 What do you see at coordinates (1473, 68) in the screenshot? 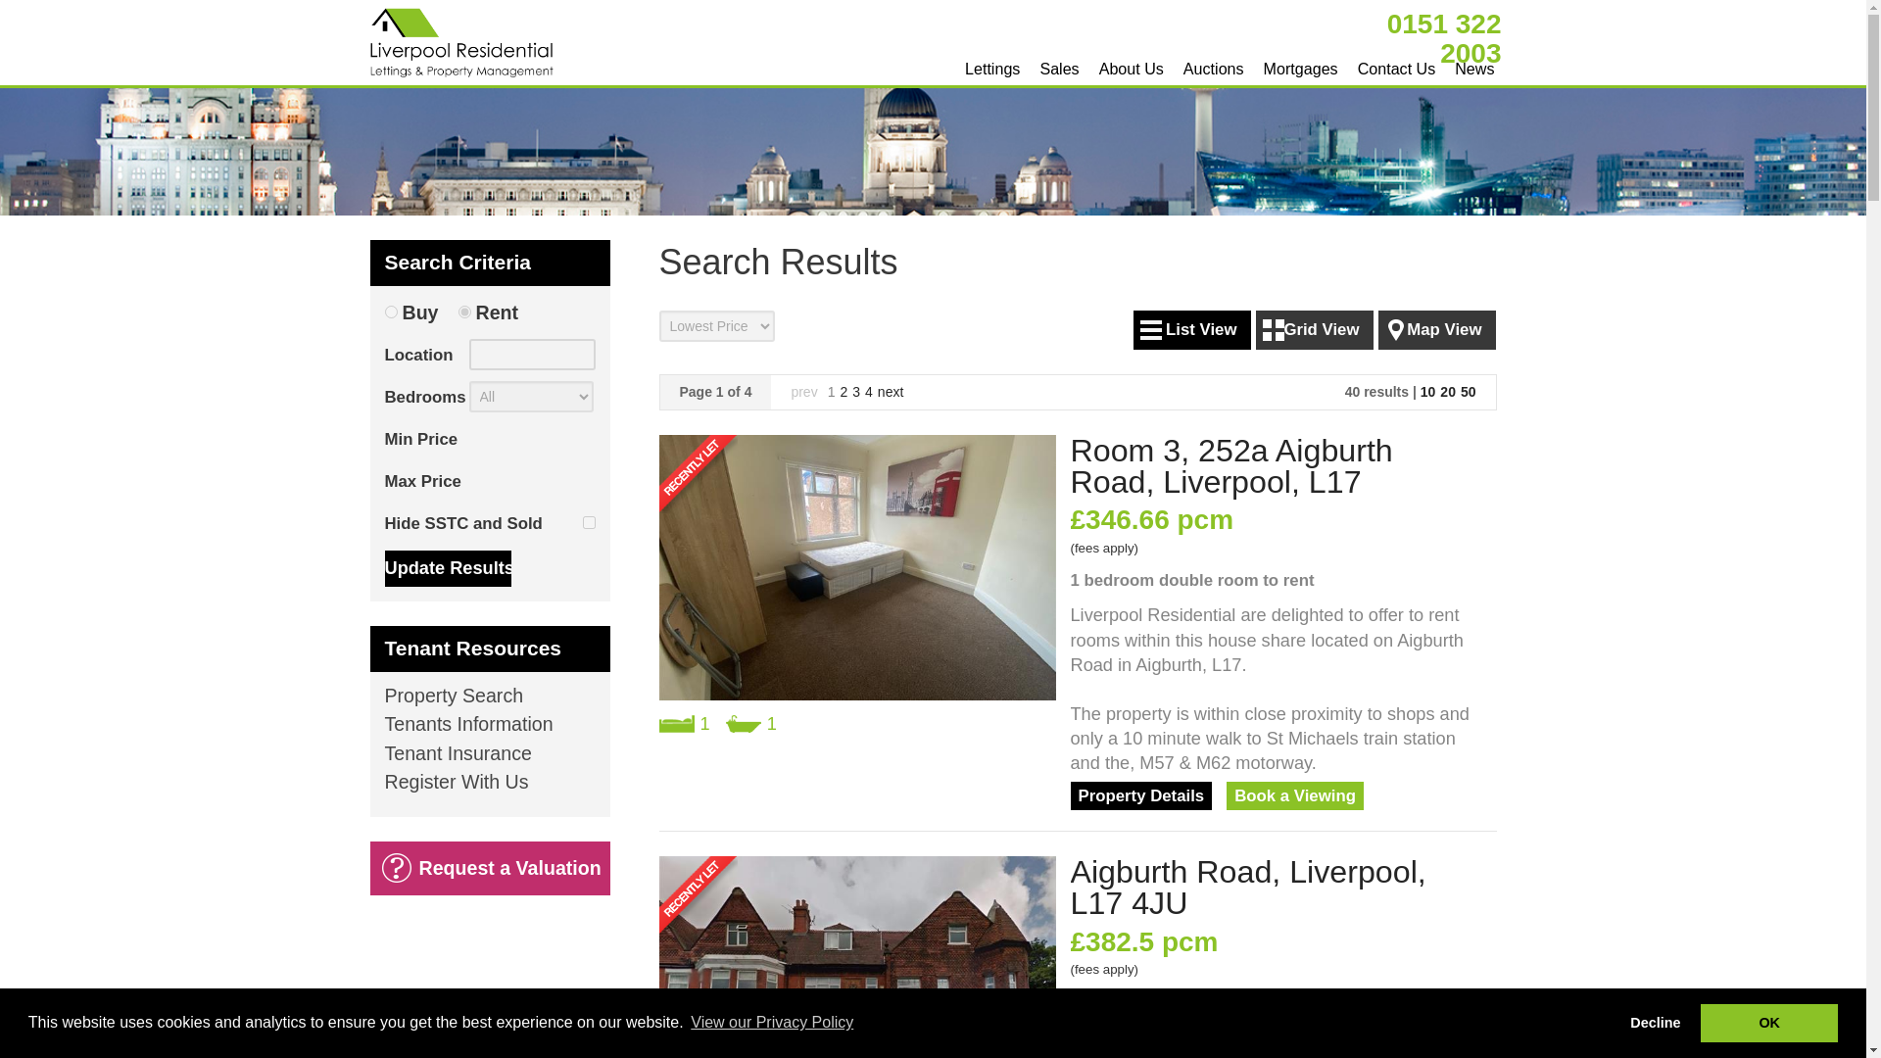
I see `Blog` at bounding box center [1473, 68].